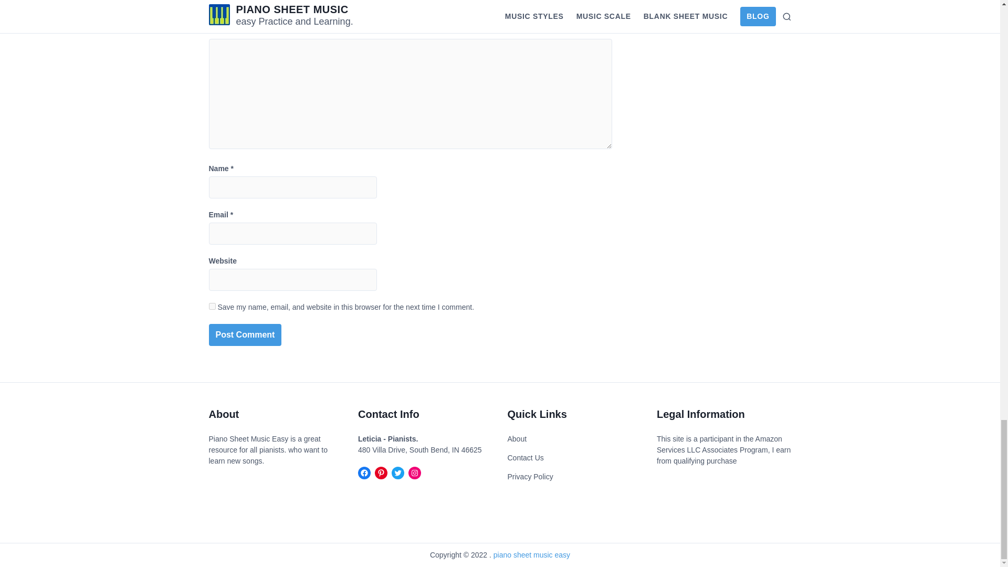 The height and width of the screenshot is (567, 1008). What do you see at coordinates (240, 488) in the screenshot?
I see `DMCA.com Protection Status` at bounding box center [240, 488].